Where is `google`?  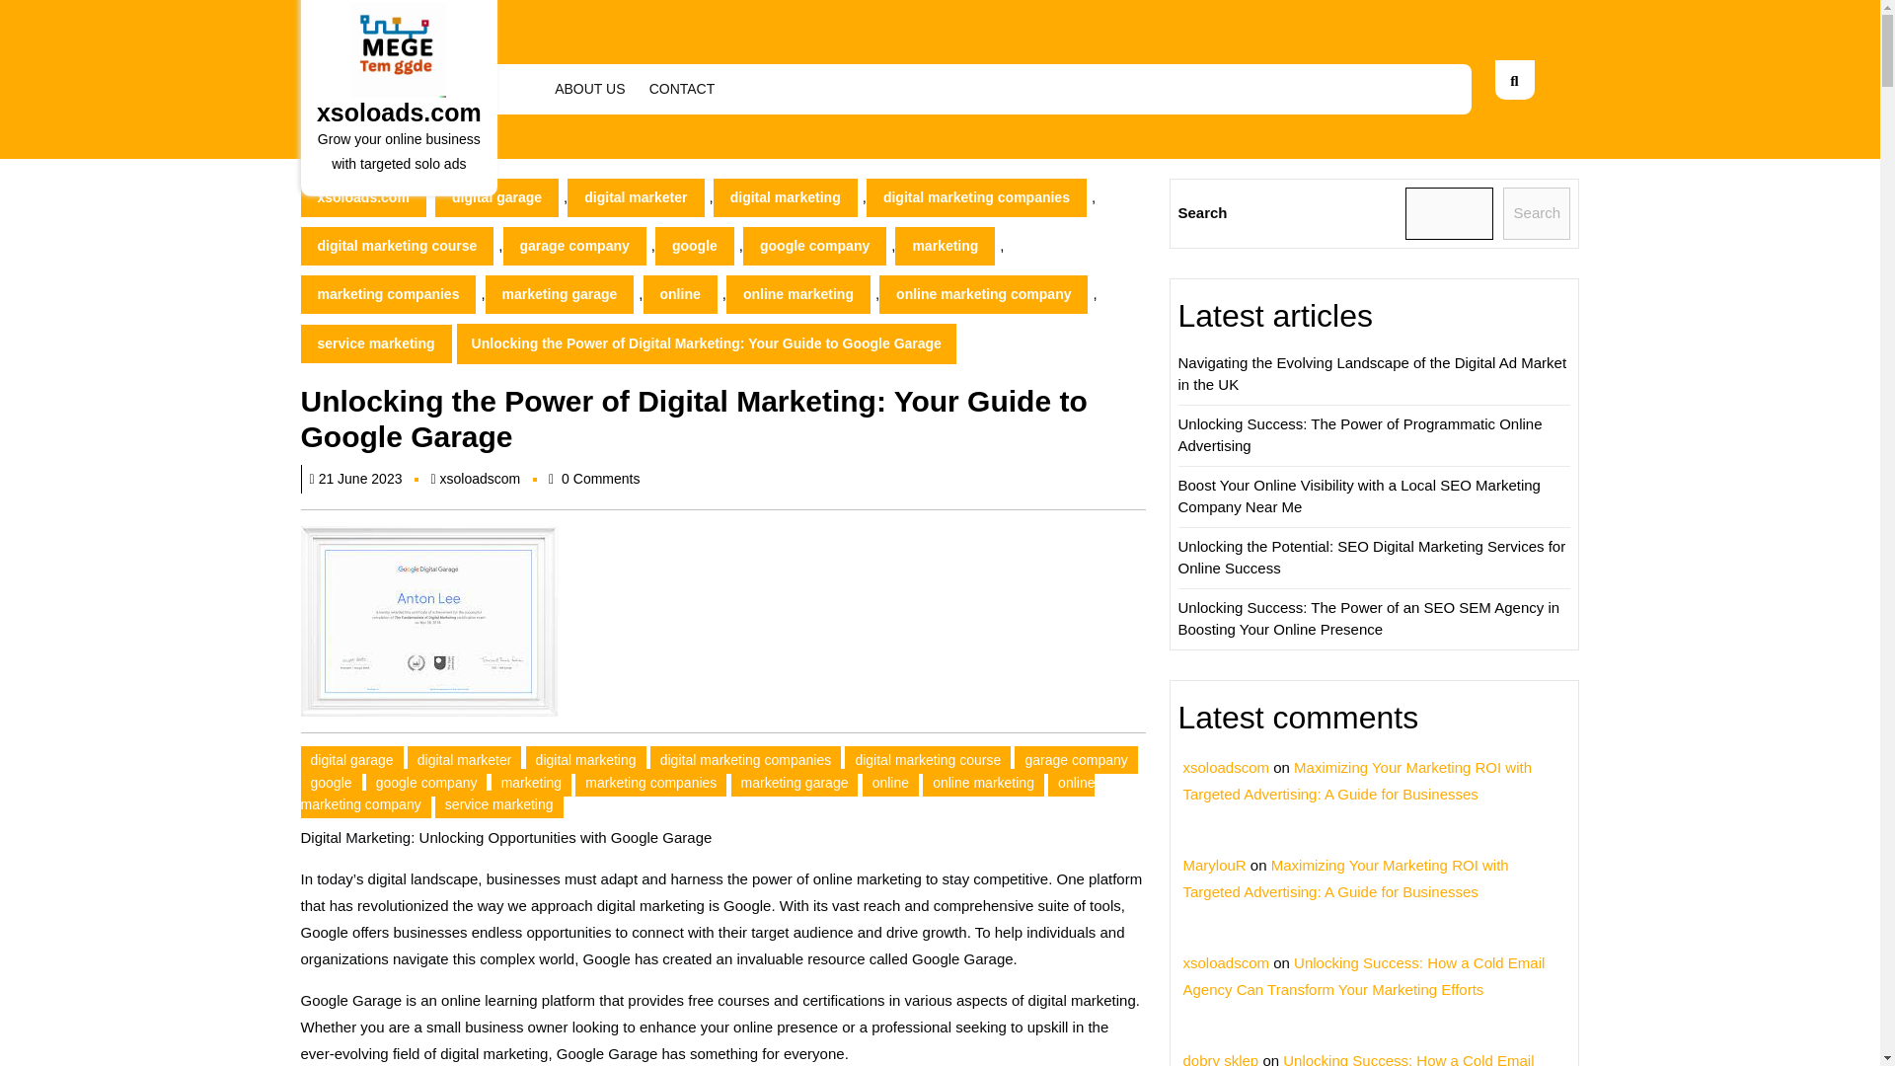
google is located at coordinates (330, 781).